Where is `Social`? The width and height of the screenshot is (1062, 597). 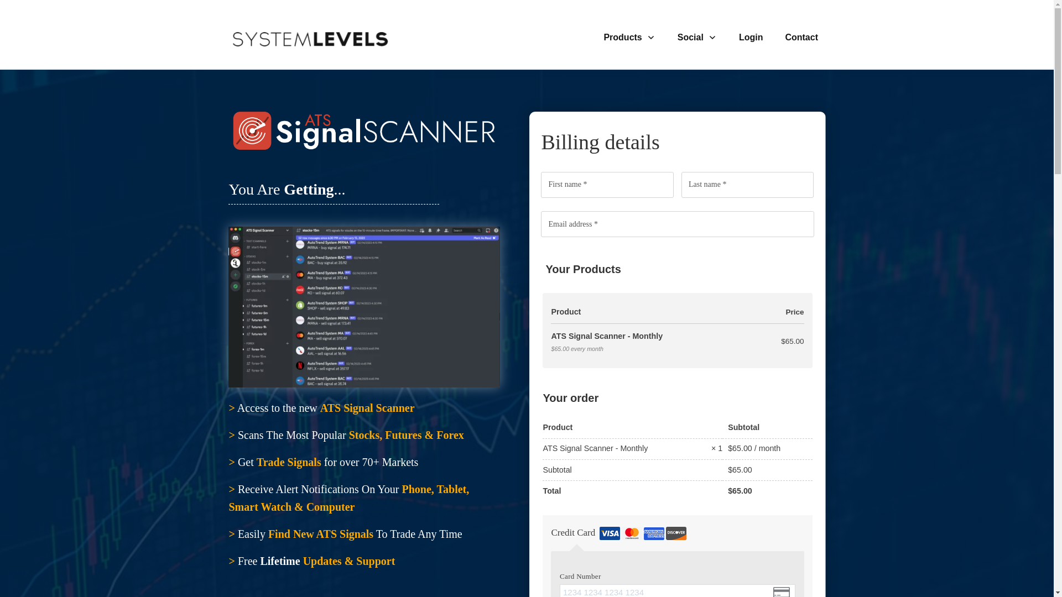
Social is located at coordinates (697, 38).